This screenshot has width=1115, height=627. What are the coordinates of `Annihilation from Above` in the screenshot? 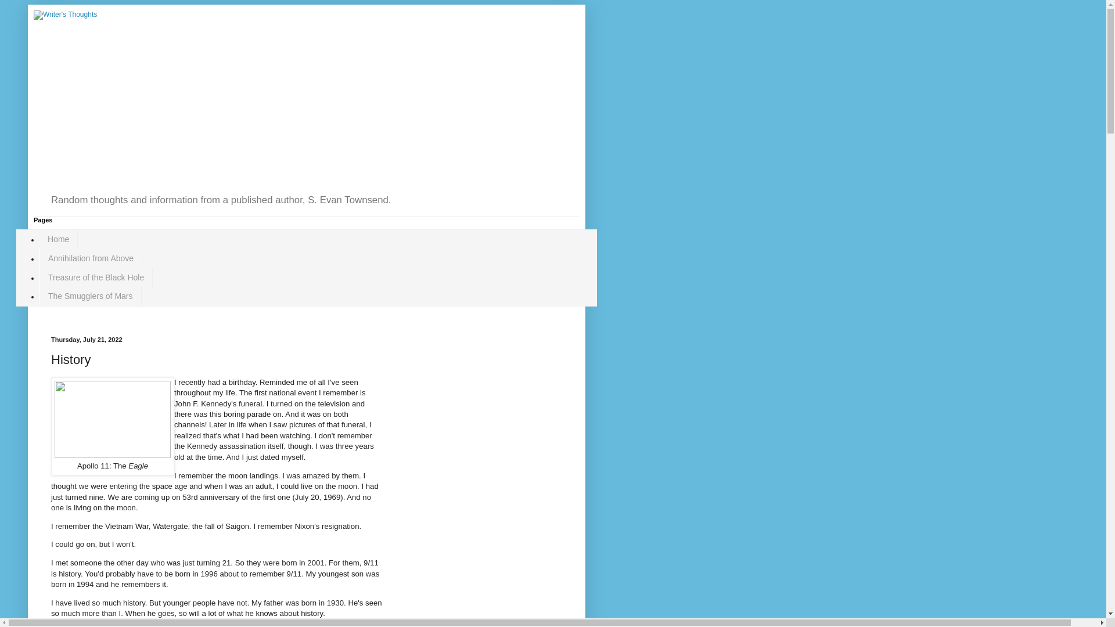 It's located at (91, 258).